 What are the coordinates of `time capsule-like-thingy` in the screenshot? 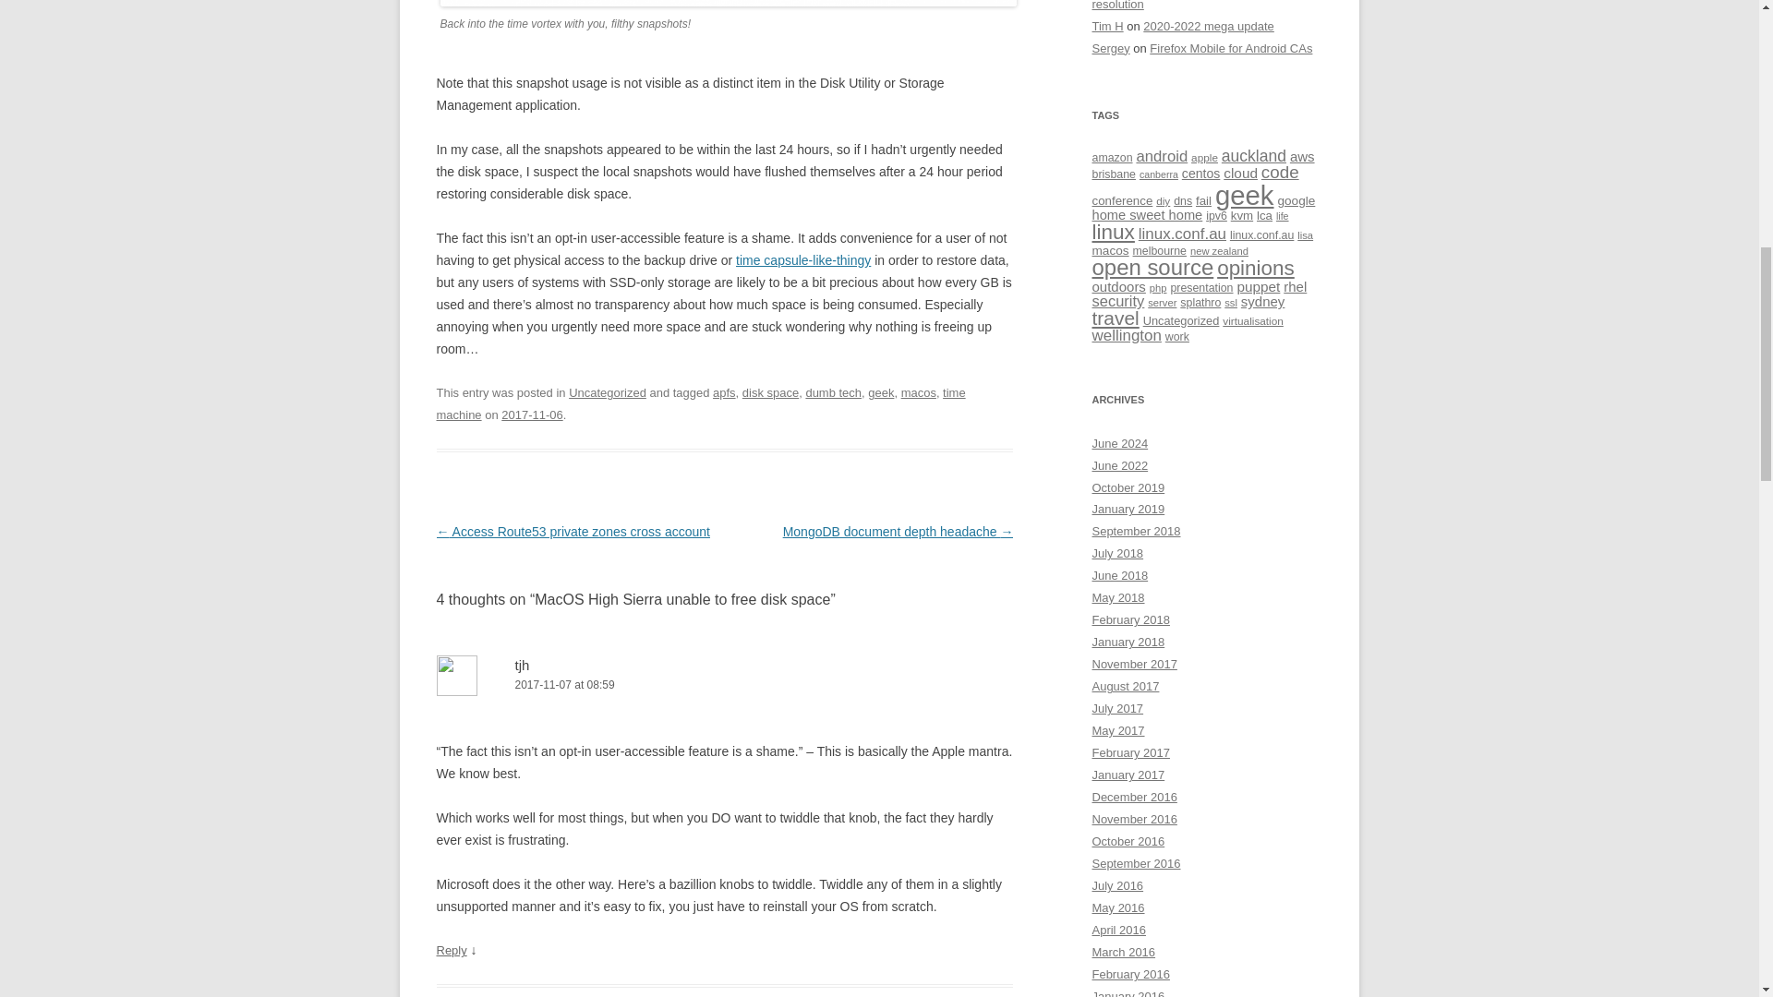 It's located at (802, 260).